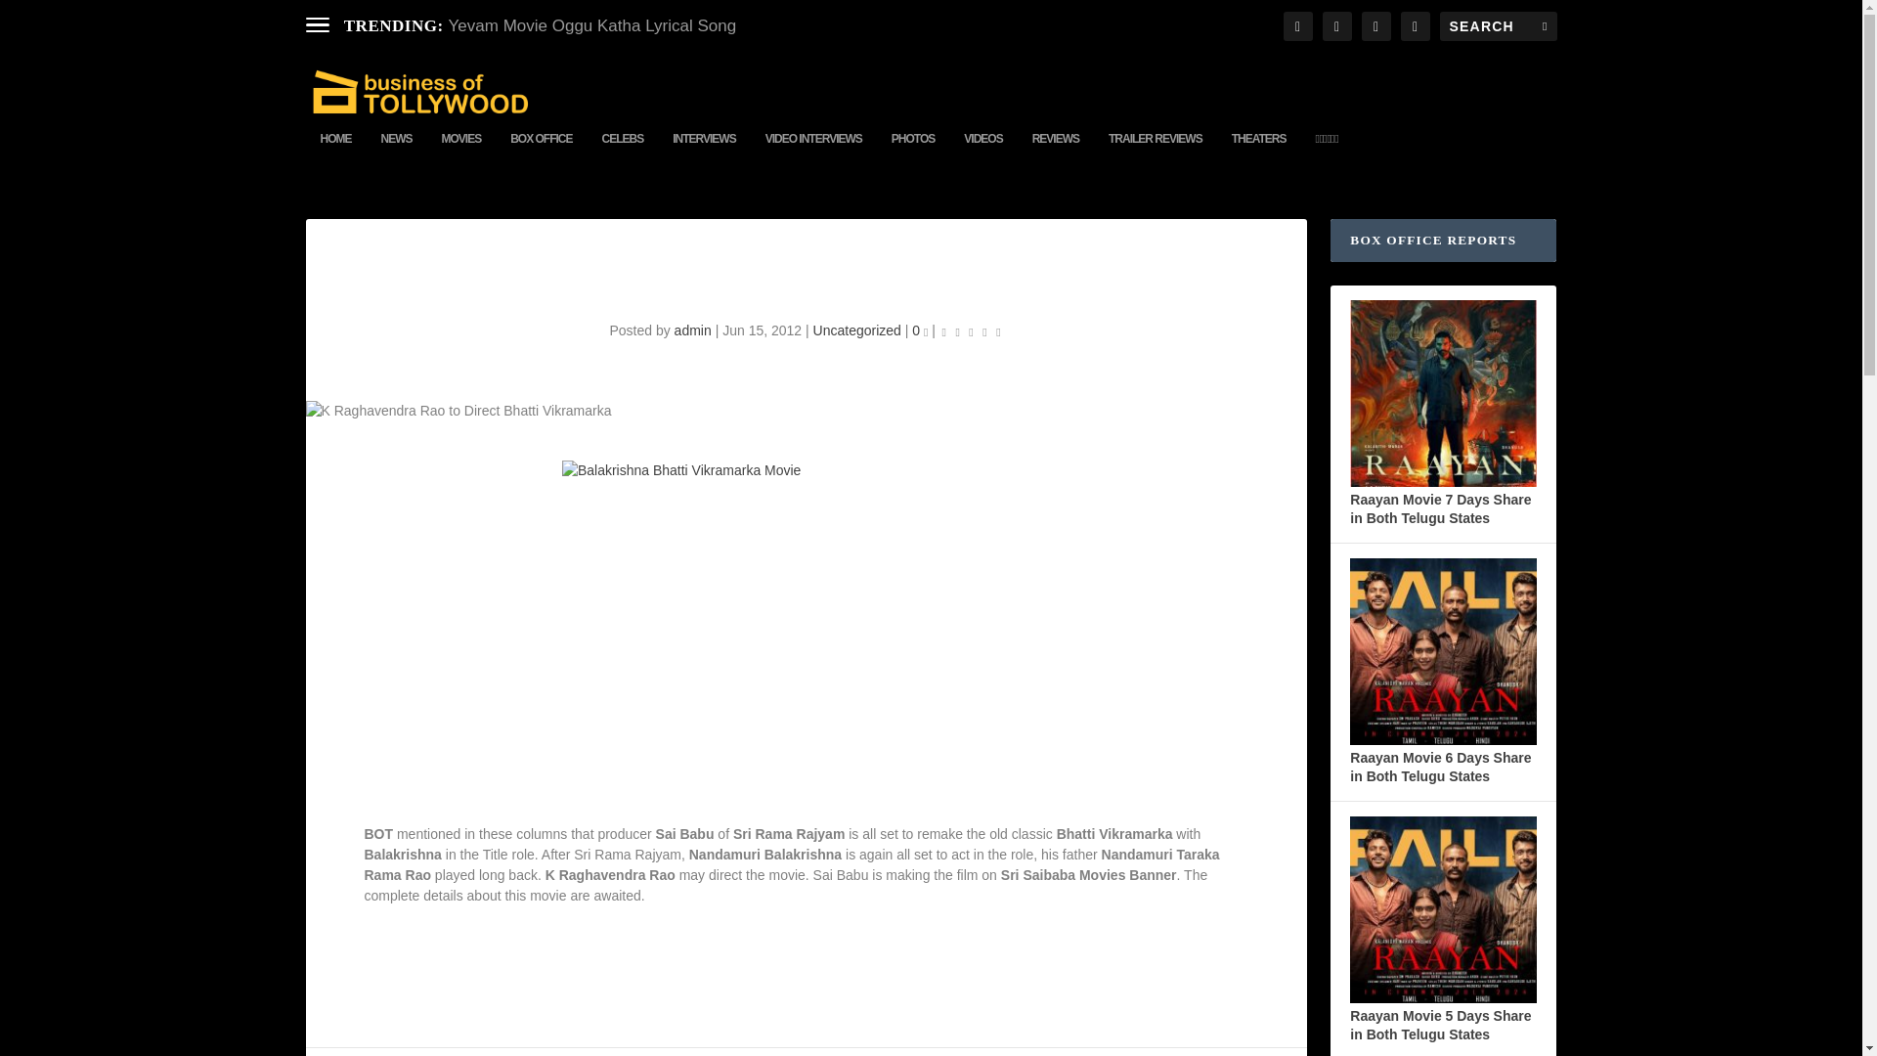 Image resolution: width=1877 pixels, height=1056 pixels. I want to click on Search for:, so click(1498, 25).